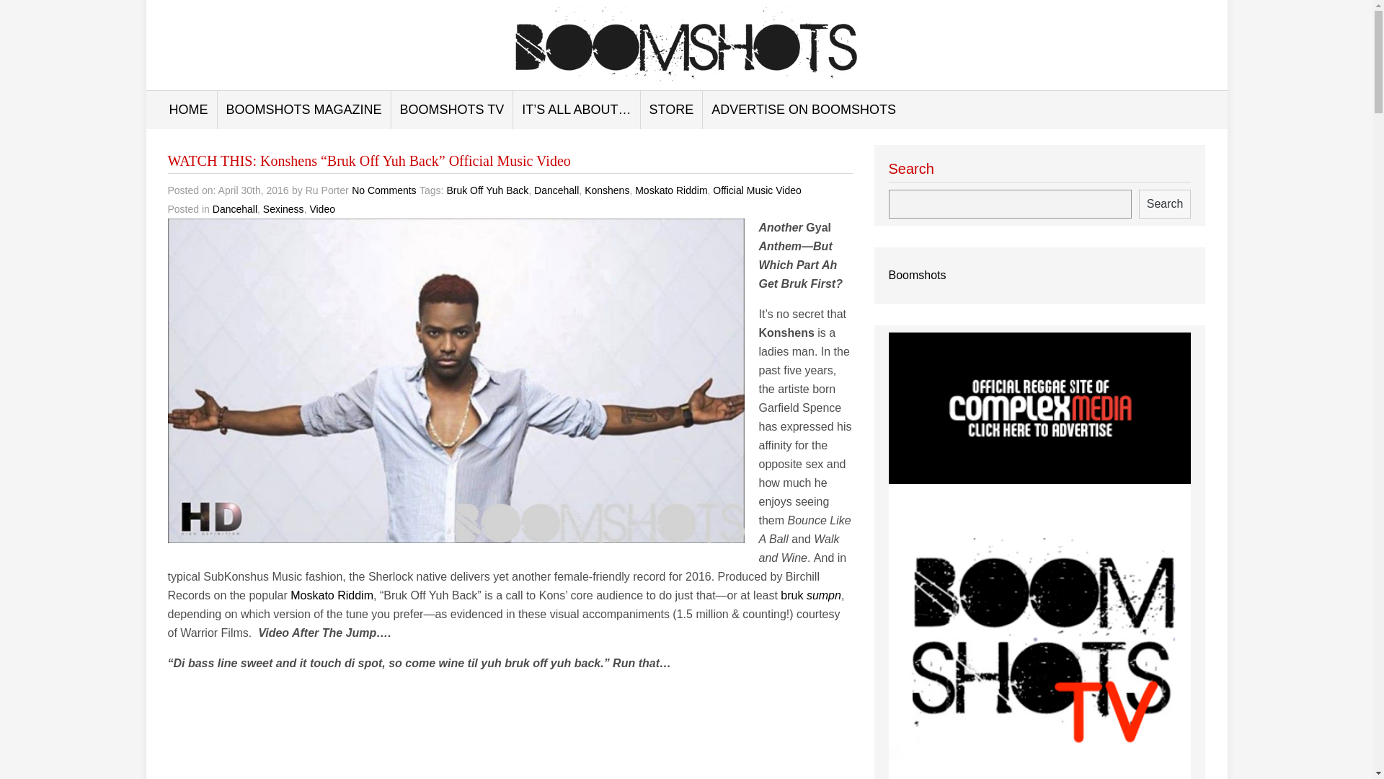  Describe the element at coordinates (487, 190) in the screenshot. I see `Bruk Off Yuh Back` at that location.